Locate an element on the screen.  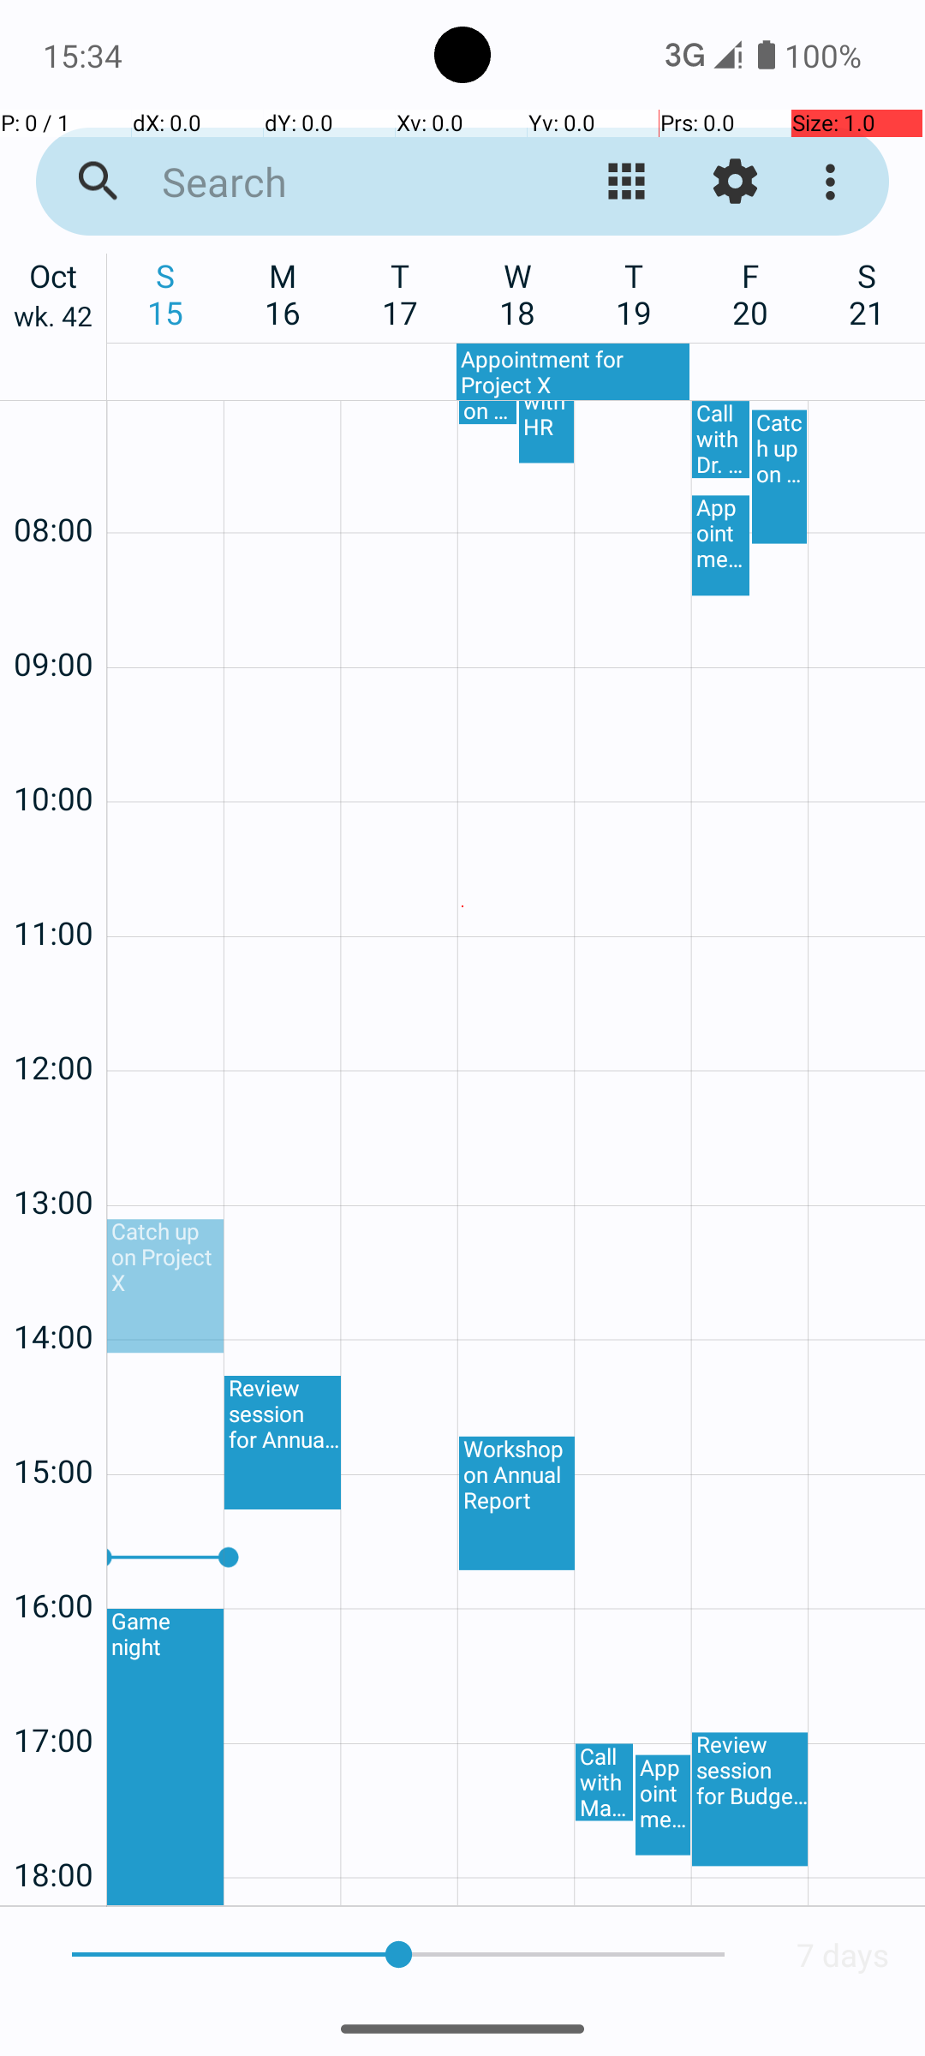
Call with Marketing is located at coordinates (605, 1783).